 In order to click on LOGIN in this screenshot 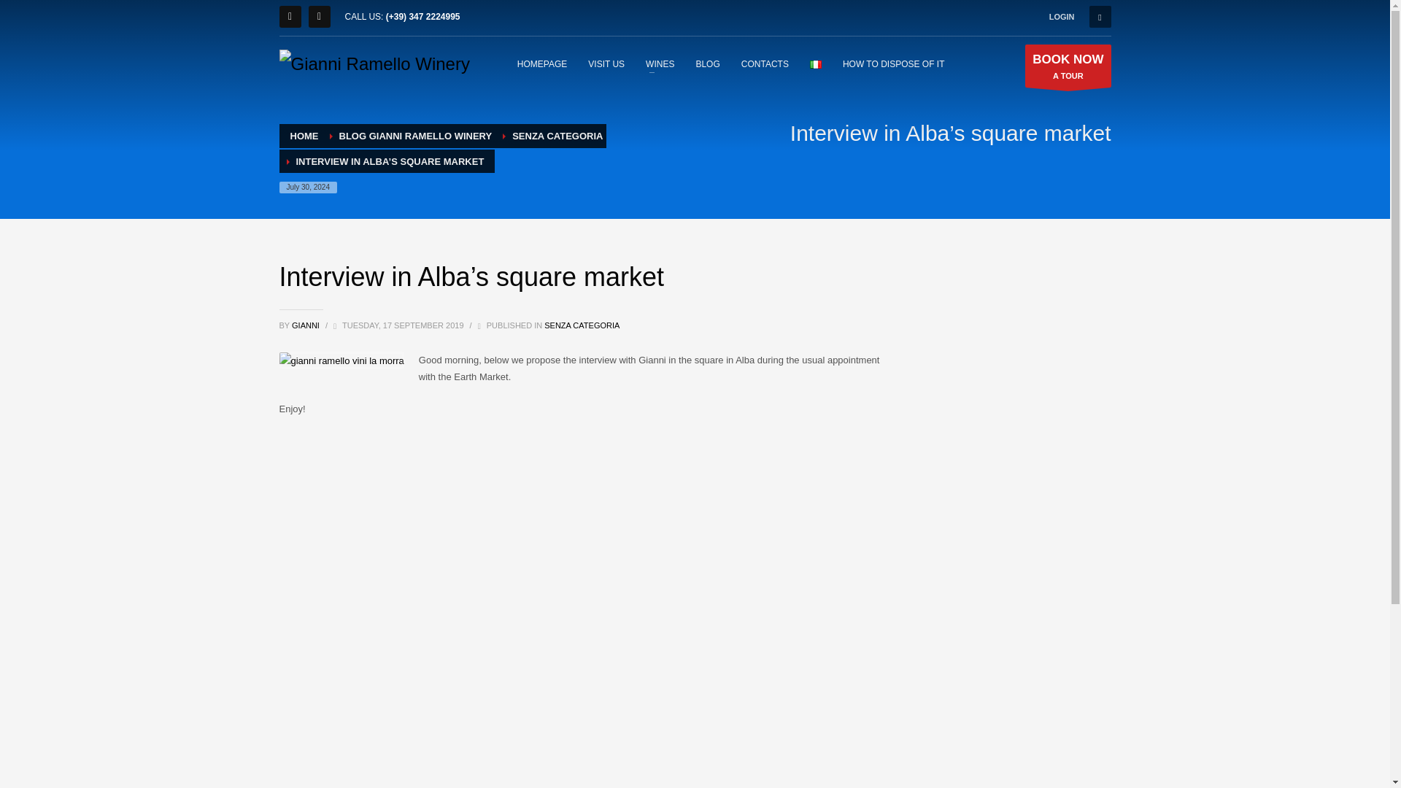, I will do `click(1062, 16)`.